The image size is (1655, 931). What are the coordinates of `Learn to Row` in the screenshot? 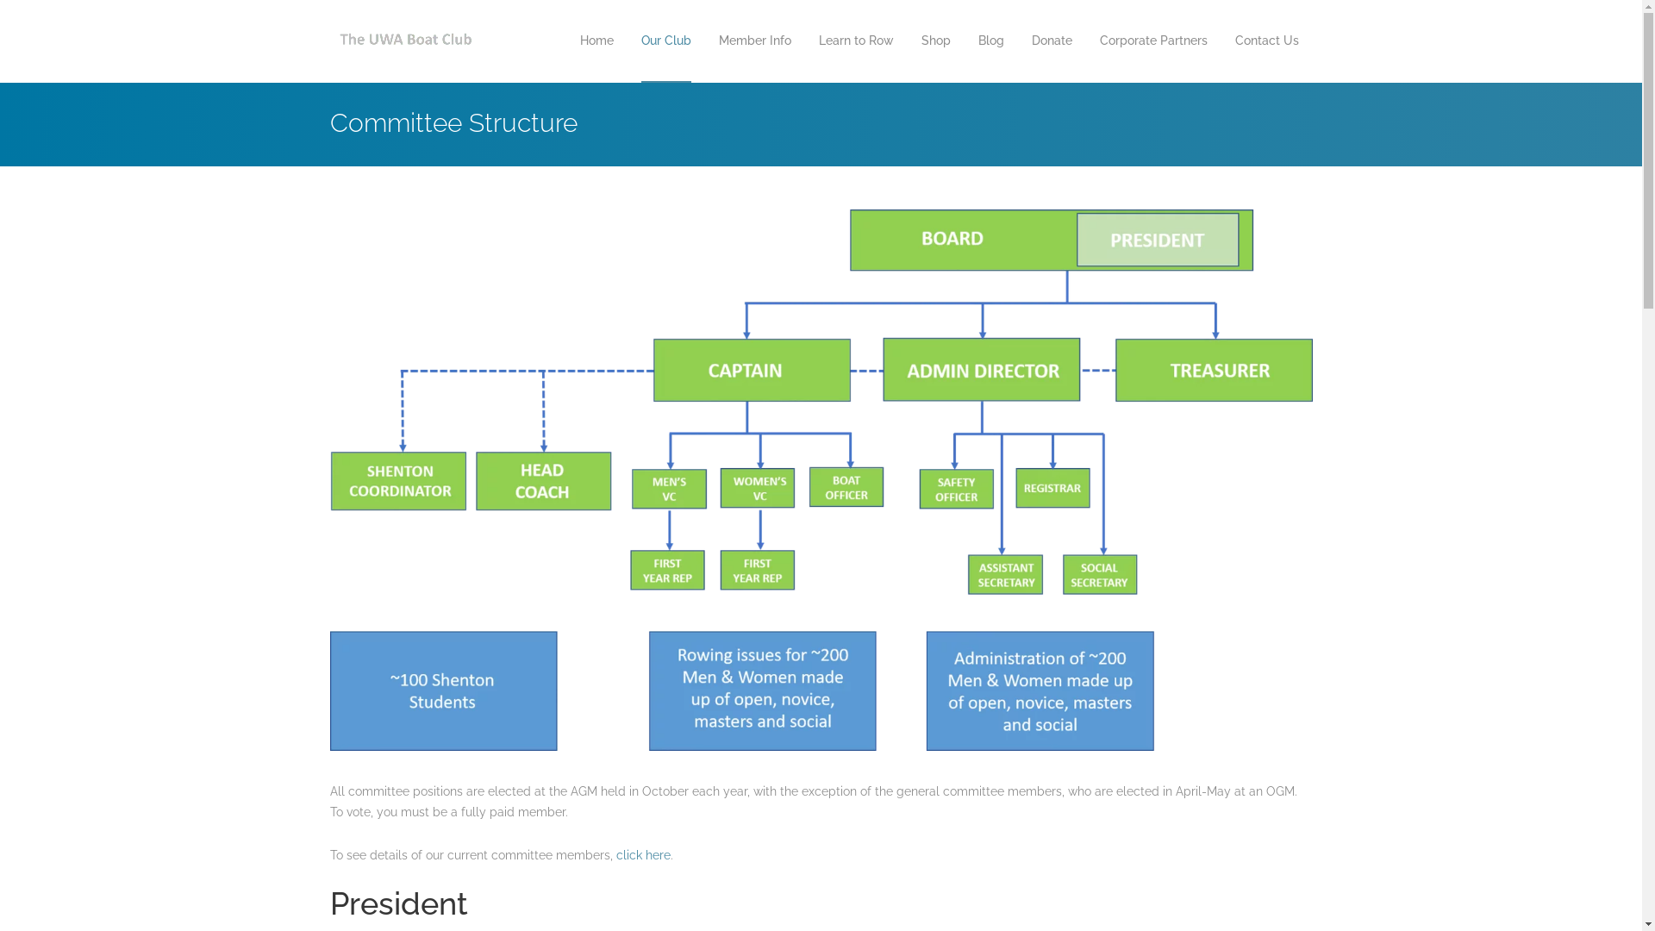 It's located at (857, 41).